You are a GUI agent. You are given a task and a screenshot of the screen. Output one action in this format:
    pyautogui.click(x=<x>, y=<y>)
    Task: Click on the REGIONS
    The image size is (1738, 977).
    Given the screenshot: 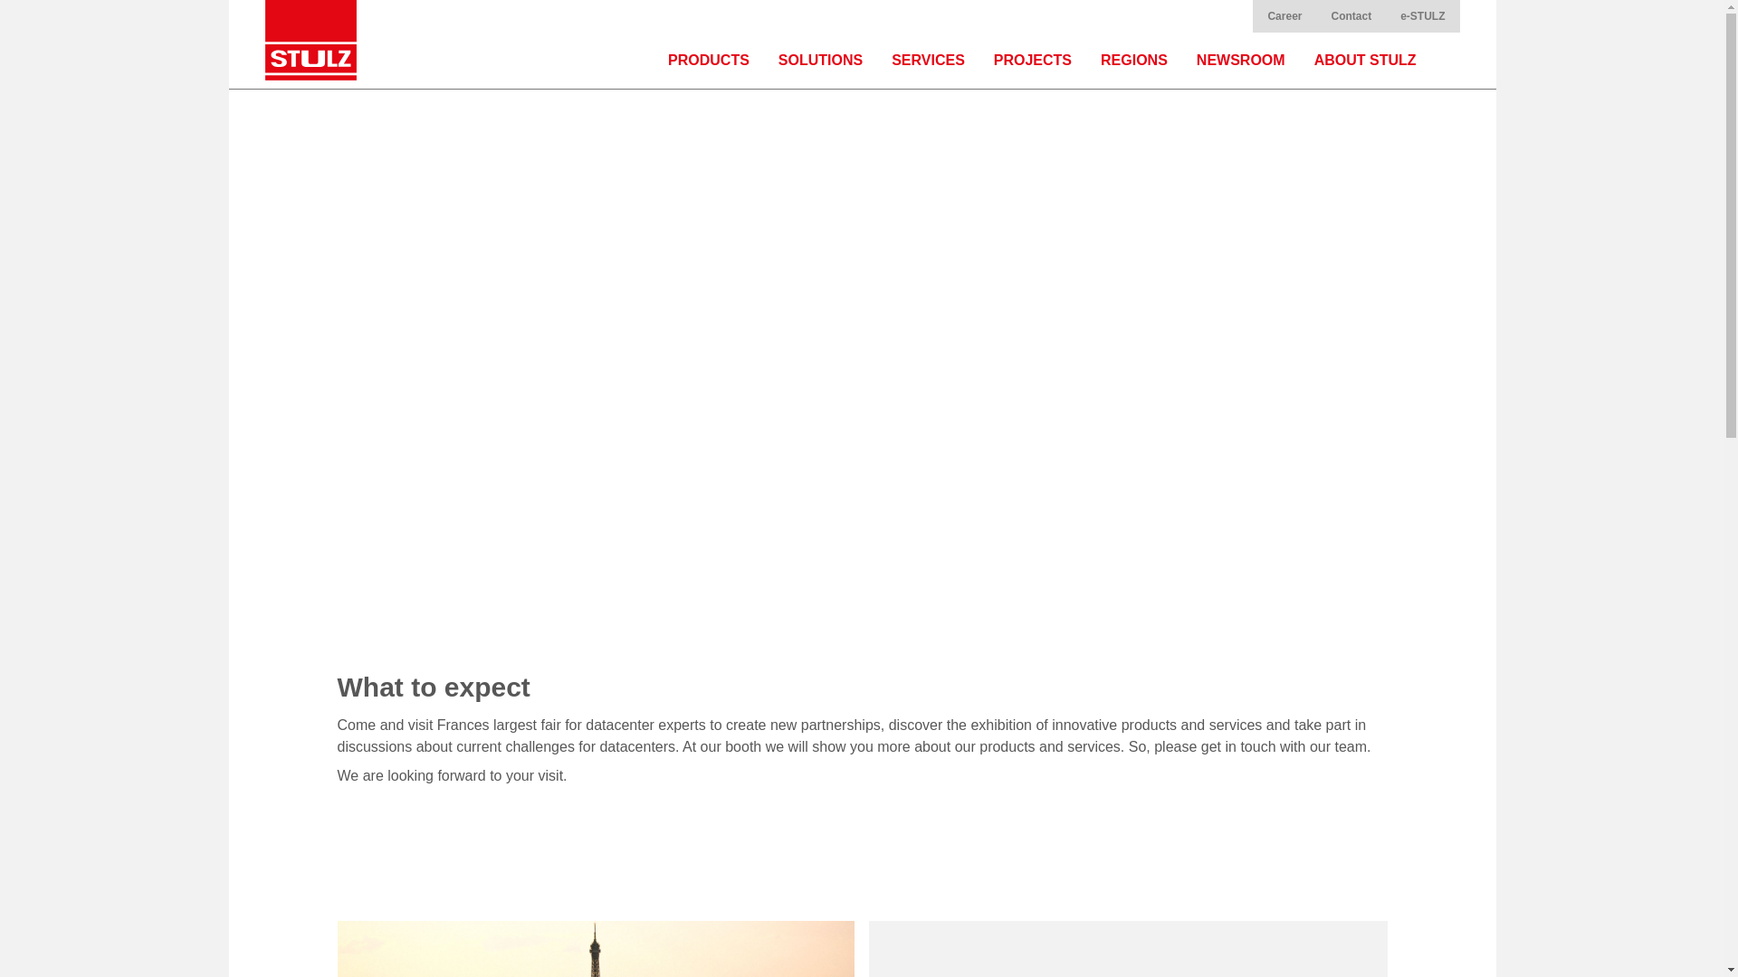 What is the action you would take?
    pyautogui.click(x=1133, y=60)
    